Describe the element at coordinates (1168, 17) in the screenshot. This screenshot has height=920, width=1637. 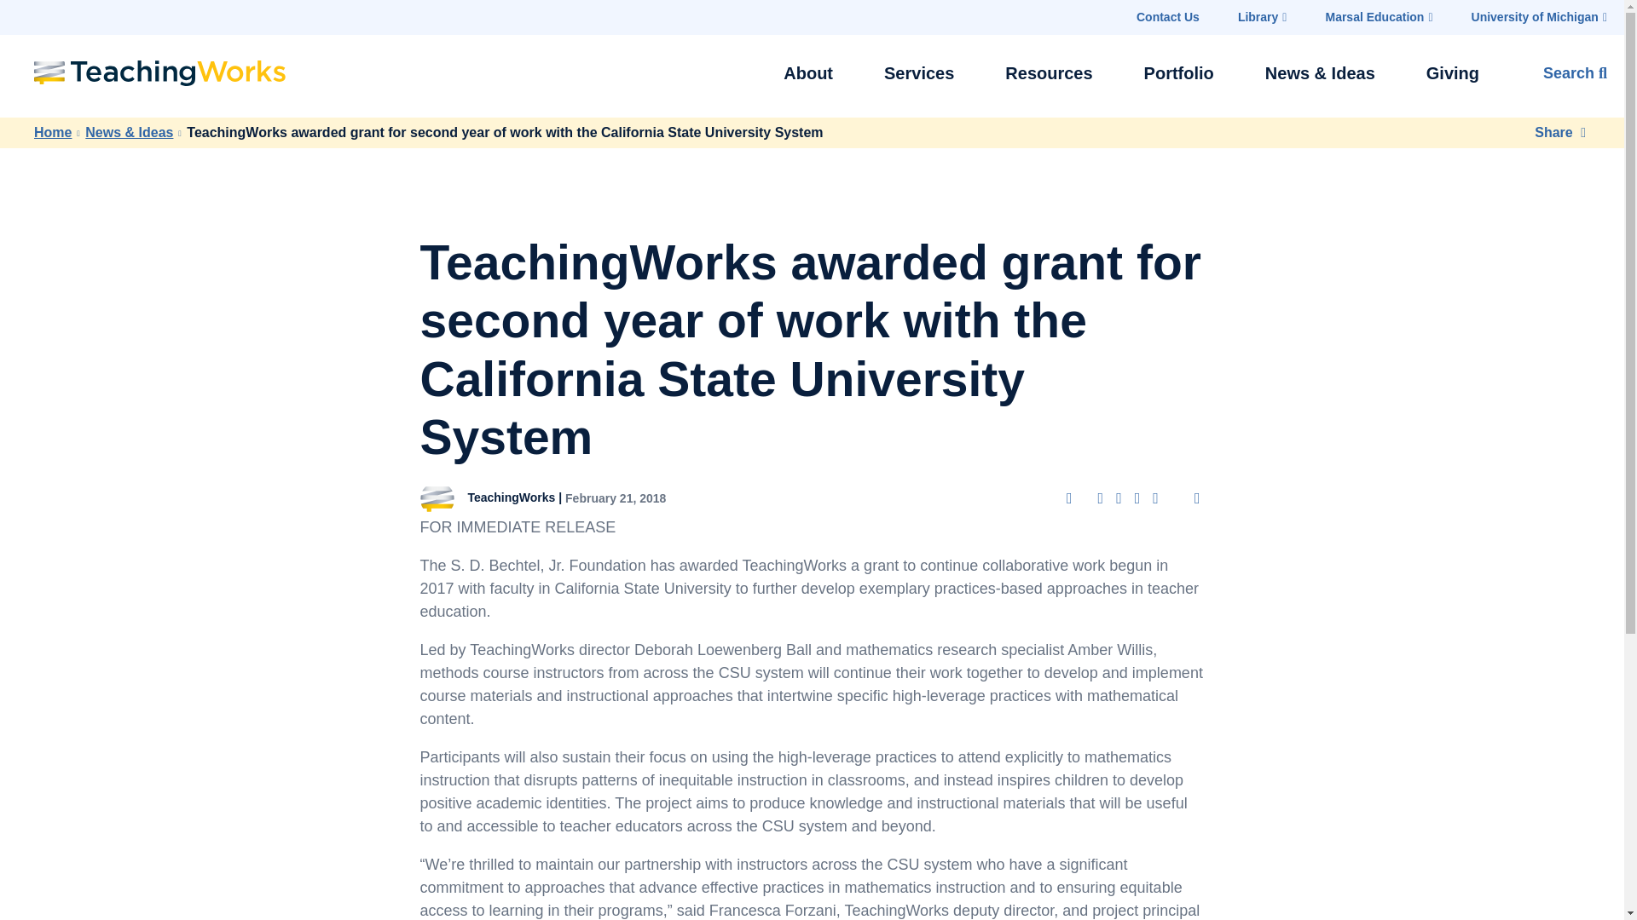
I see `Contact Us` at that location.